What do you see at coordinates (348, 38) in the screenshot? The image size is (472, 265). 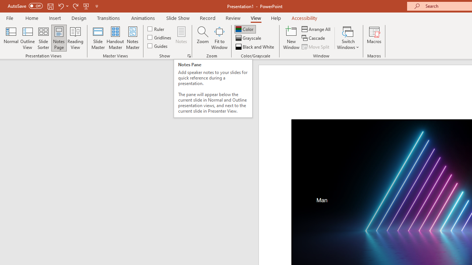 I see `Switch Windows` at bounding box center [348, 38].